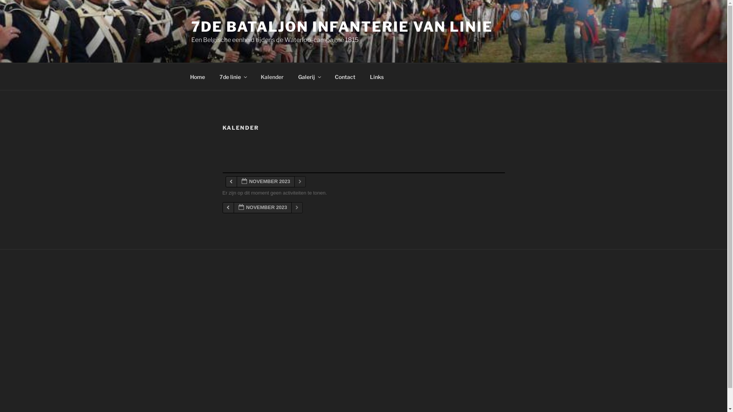 Image resolution: width=733 pixels, height=412 pixels. What do you see at coordinates (266, 182) in the screenshot?
I see `NOVEMBER 2023` at bounding box center [266, 182].